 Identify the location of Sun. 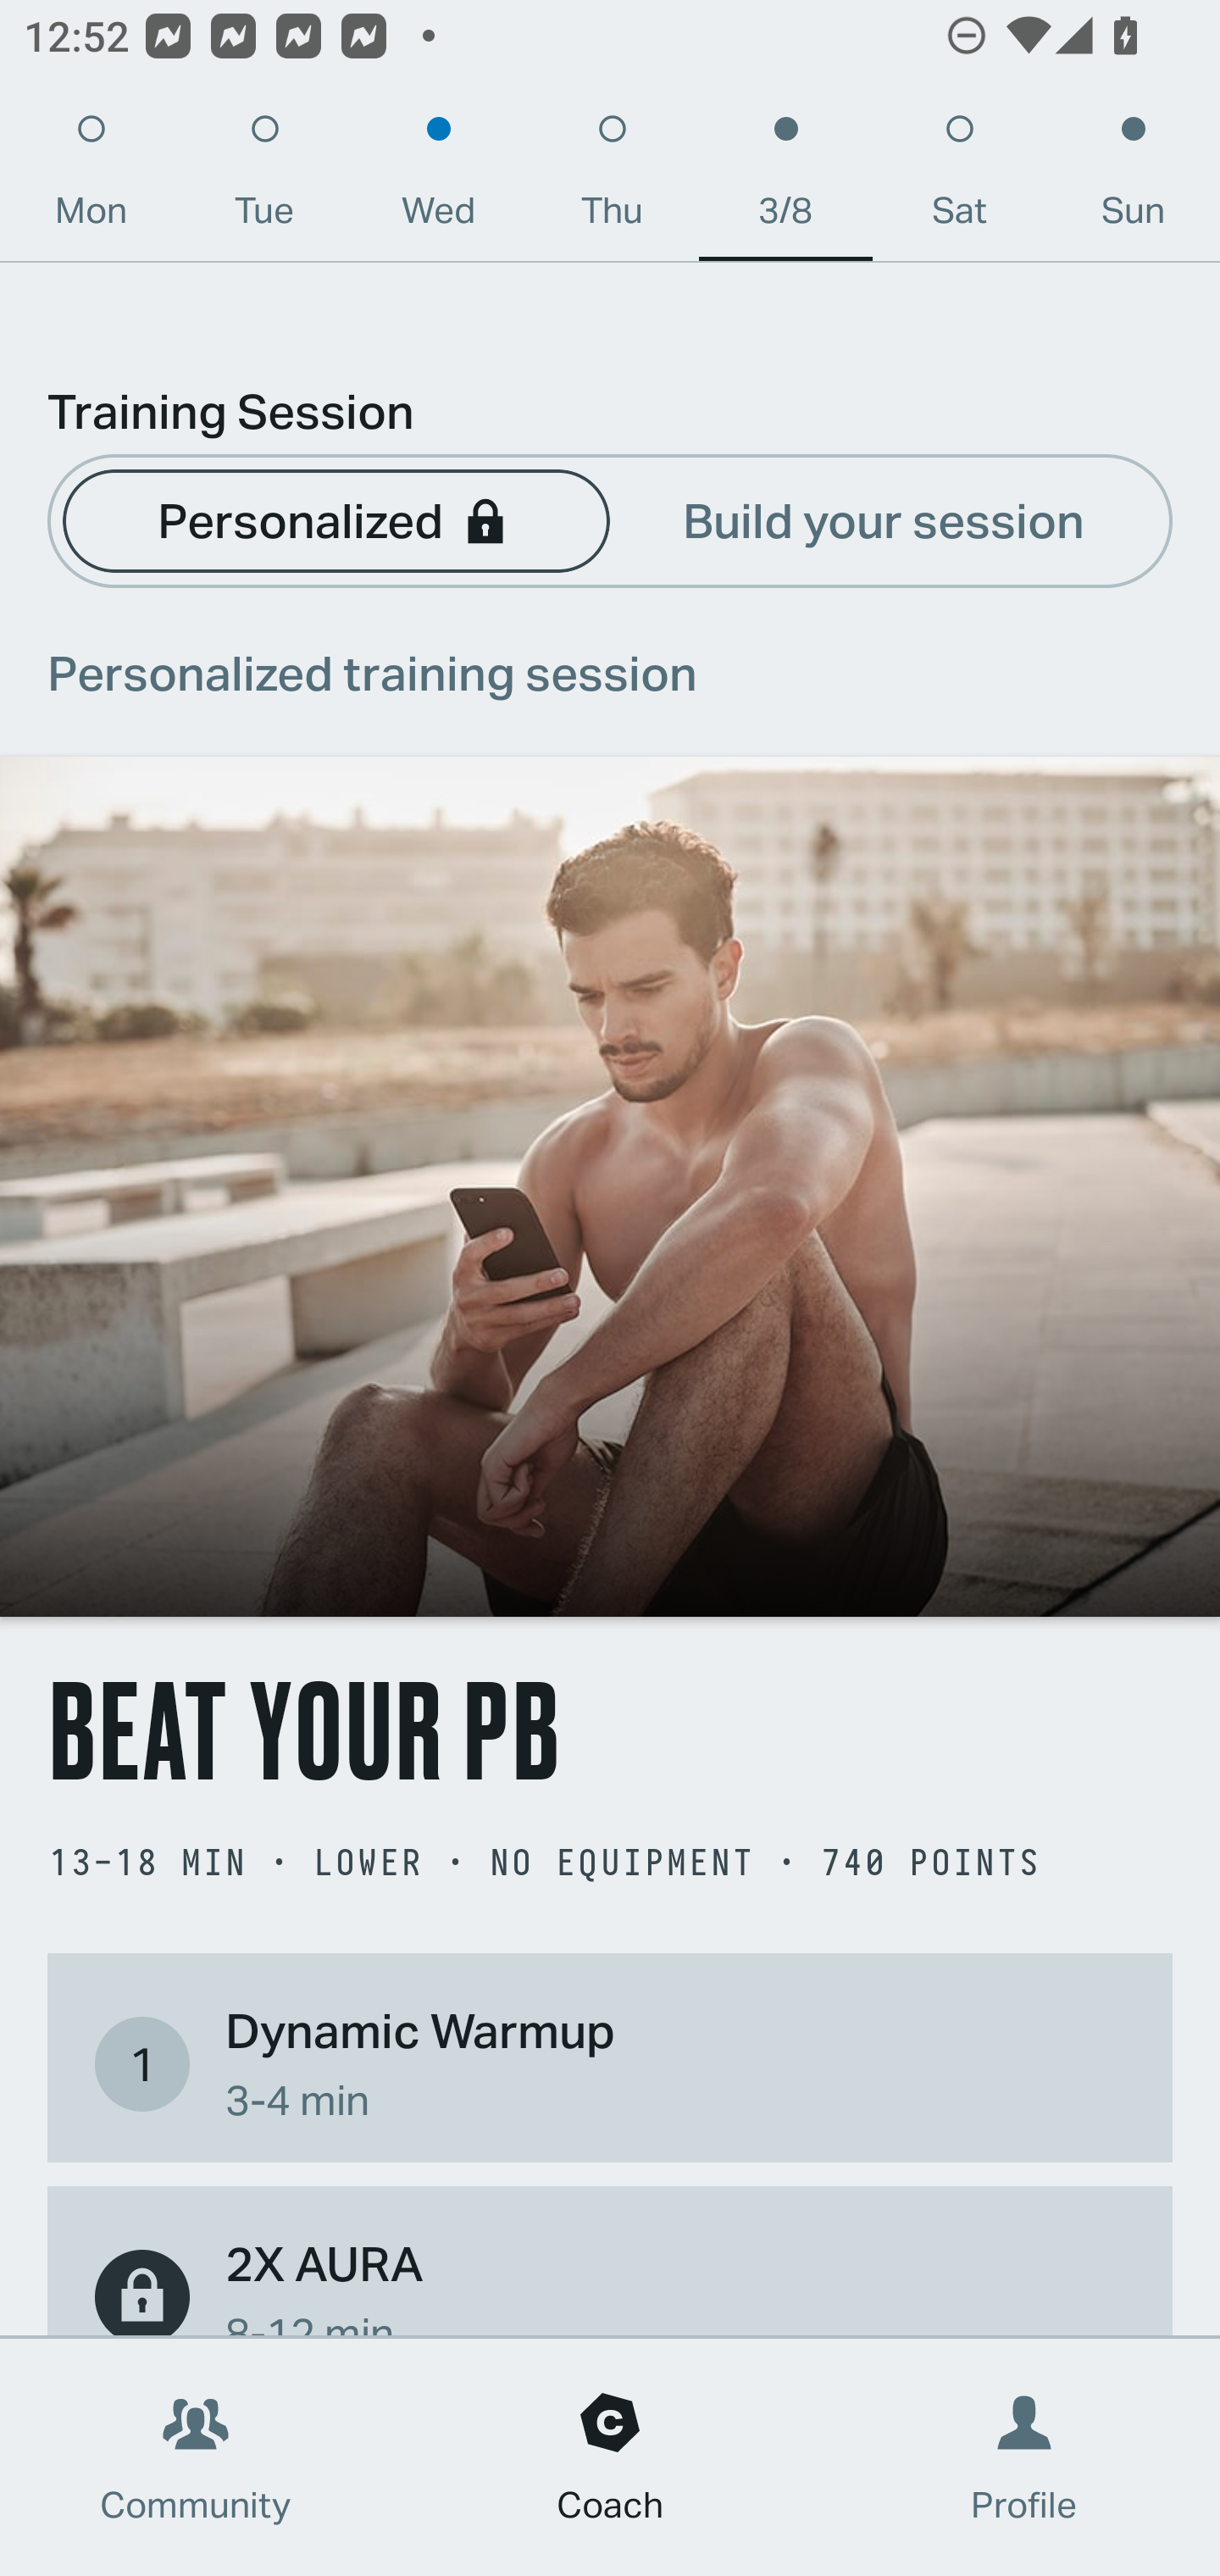
(1134, 178).